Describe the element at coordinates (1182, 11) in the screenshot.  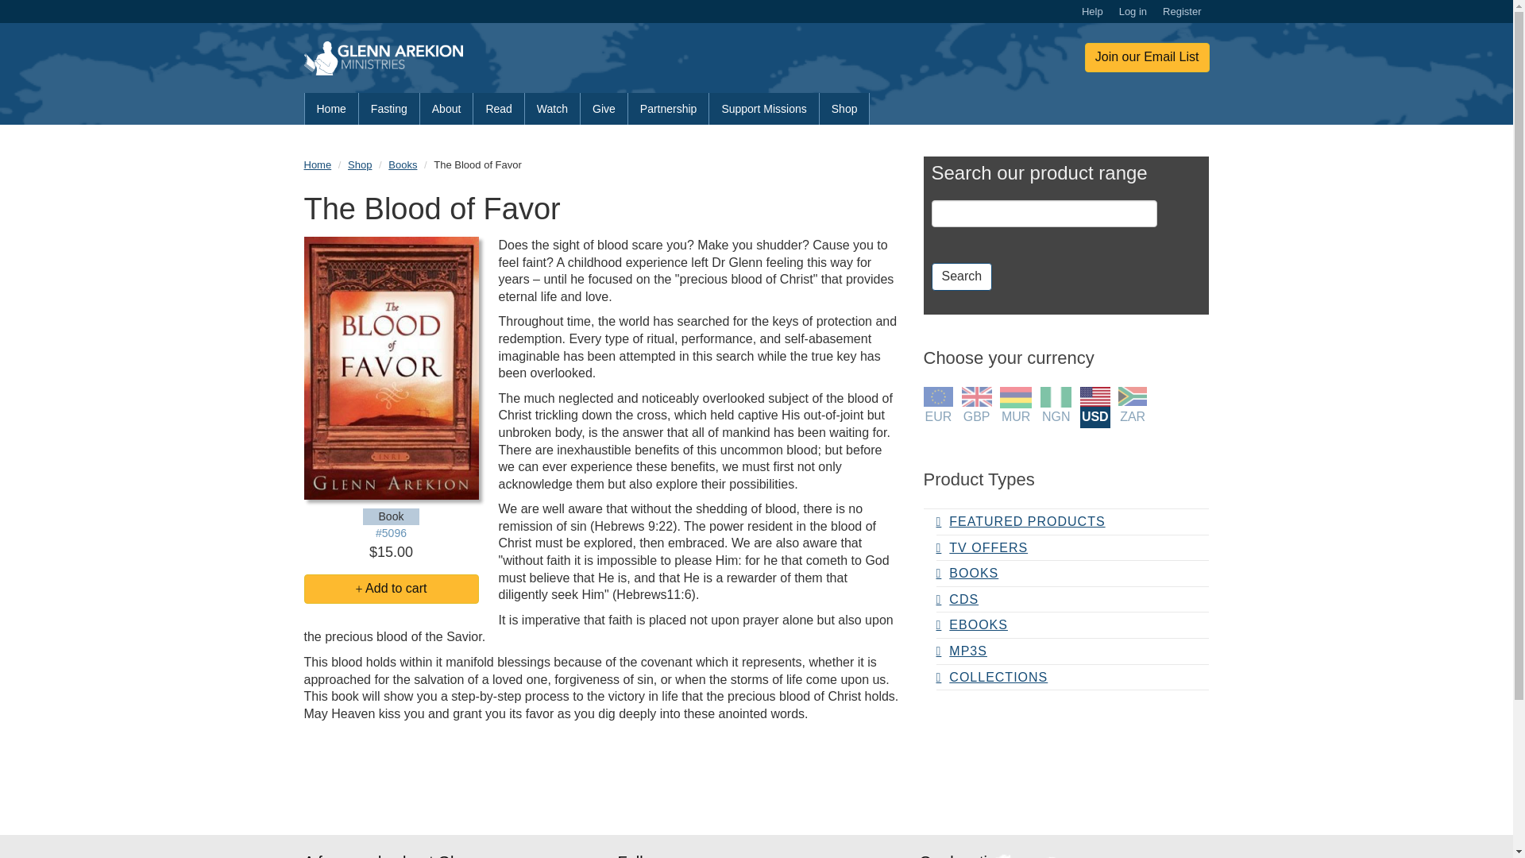
I see `Register` at that location.